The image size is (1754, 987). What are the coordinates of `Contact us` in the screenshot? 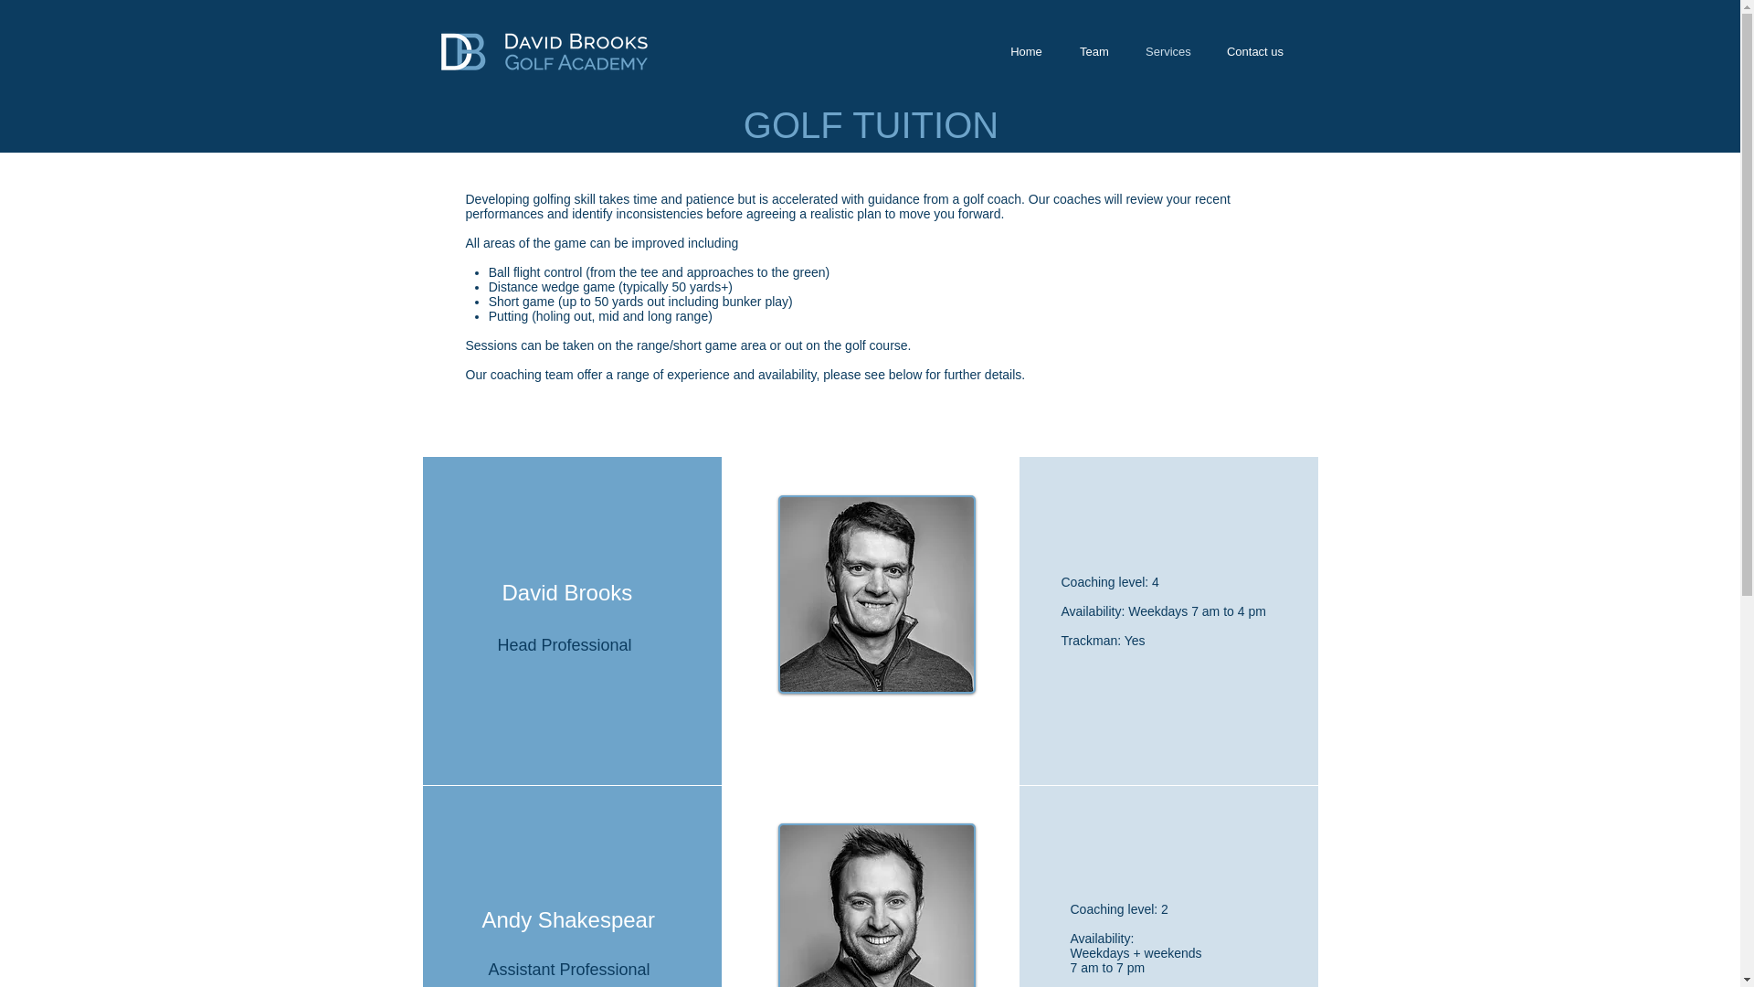 It's located at (1255, 51).